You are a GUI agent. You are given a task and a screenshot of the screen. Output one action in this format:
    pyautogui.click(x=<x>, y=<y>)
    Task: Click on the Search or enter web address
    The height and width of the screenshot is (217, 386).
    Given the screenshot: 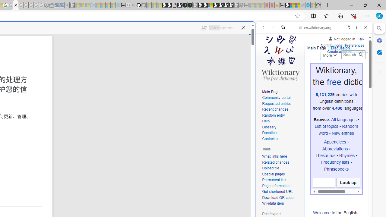 What is the action you would take?
    pyautogui.click(x=104, y=58)
    